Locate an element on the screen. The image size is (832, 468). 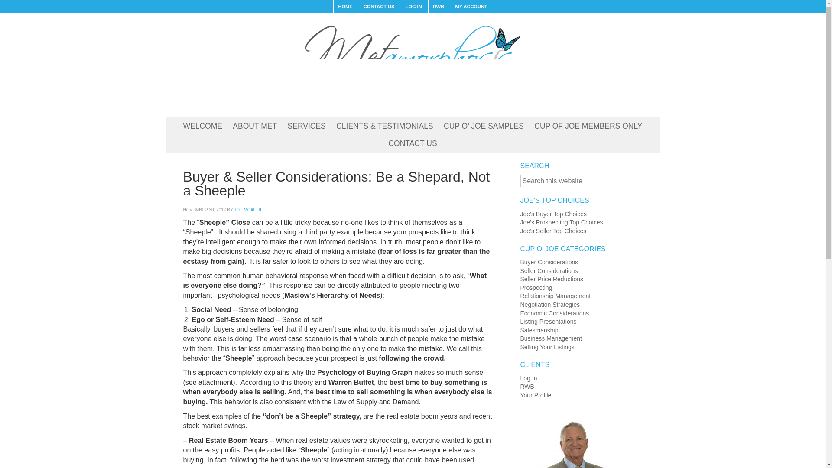
SERVICES is located at coordinates (307, 127).